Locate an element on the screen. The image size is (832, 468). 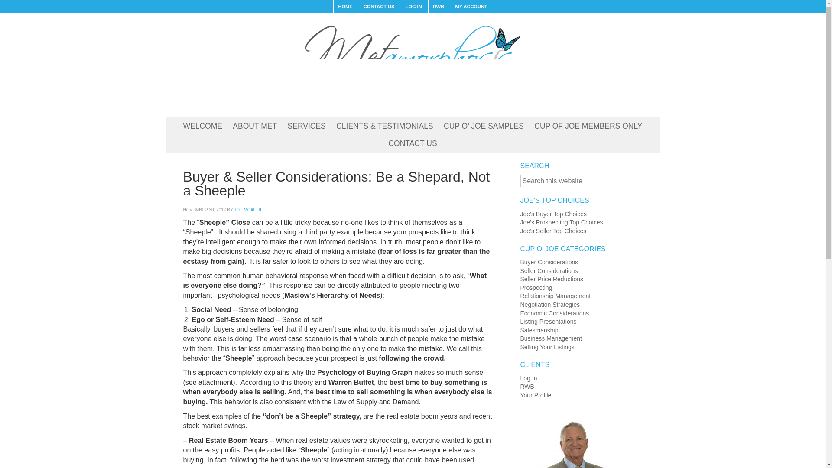
SERVICES is located at coordinates (307, 127).